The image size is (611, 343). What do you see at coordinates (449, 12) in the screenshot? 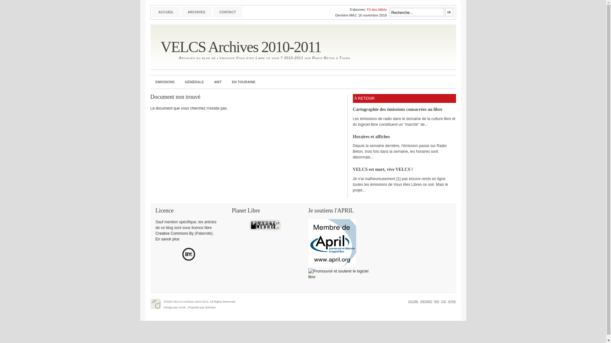
I see `ok` at bounding box center [449, 12].